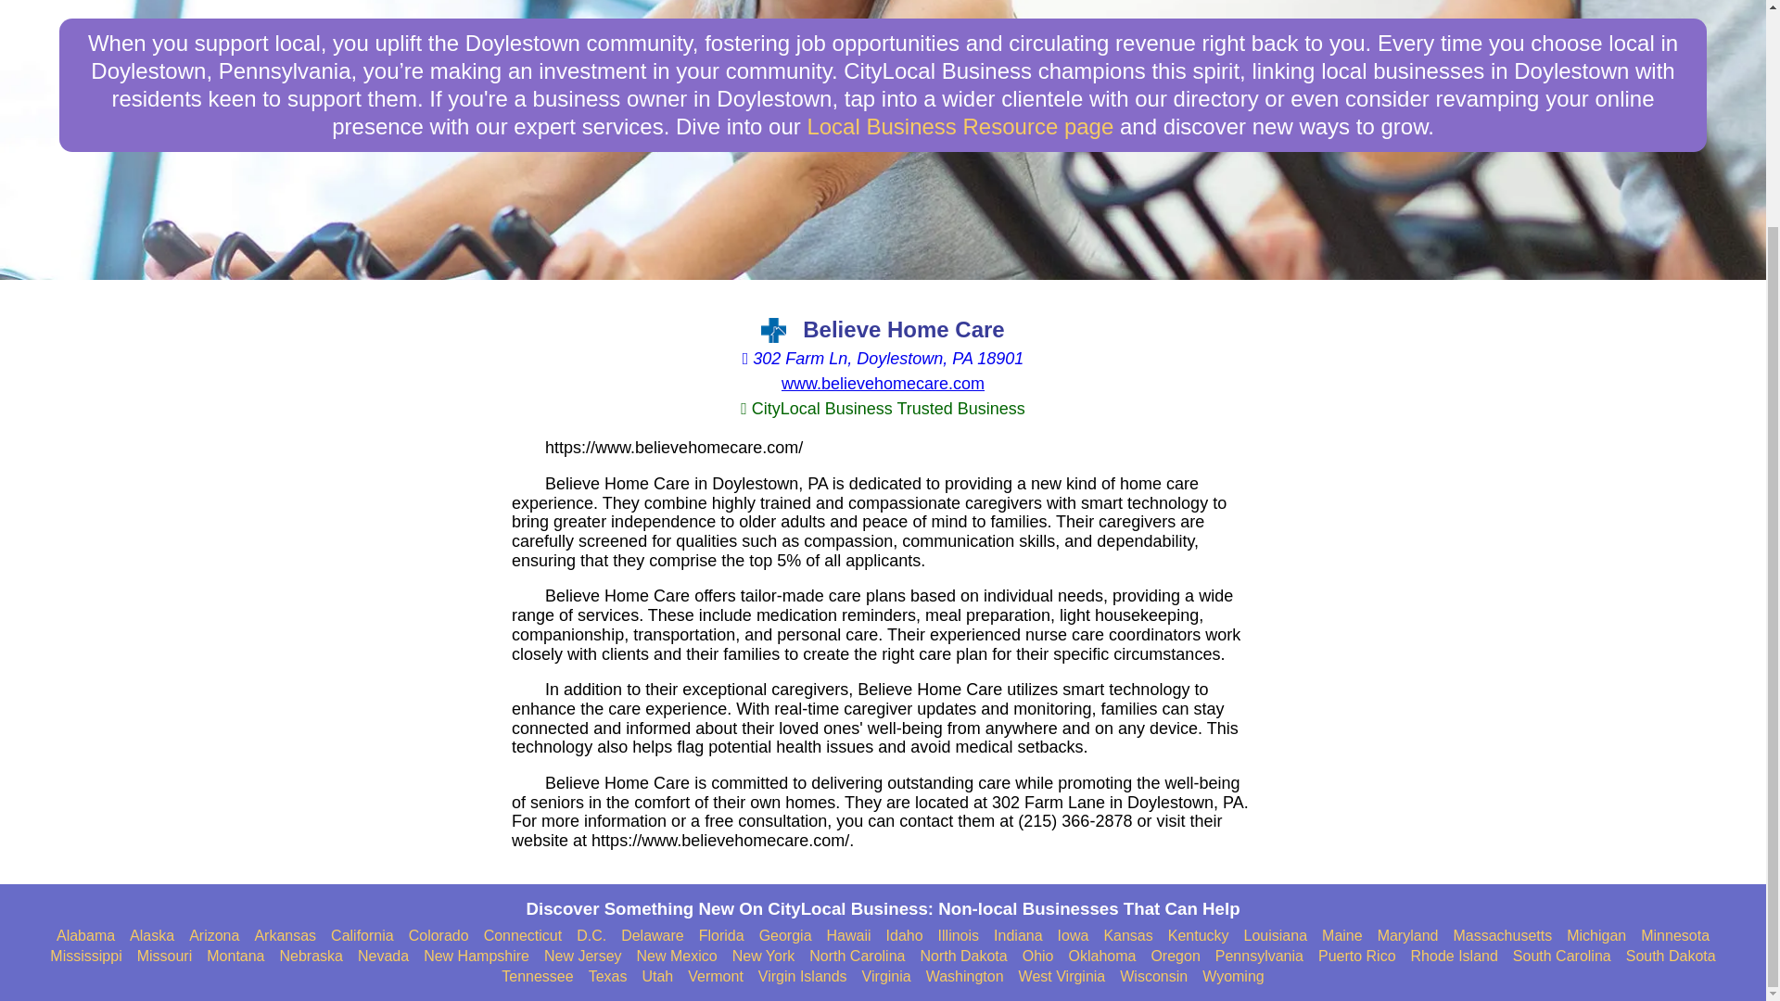  I want to click on Maine, so click(1342, 936).